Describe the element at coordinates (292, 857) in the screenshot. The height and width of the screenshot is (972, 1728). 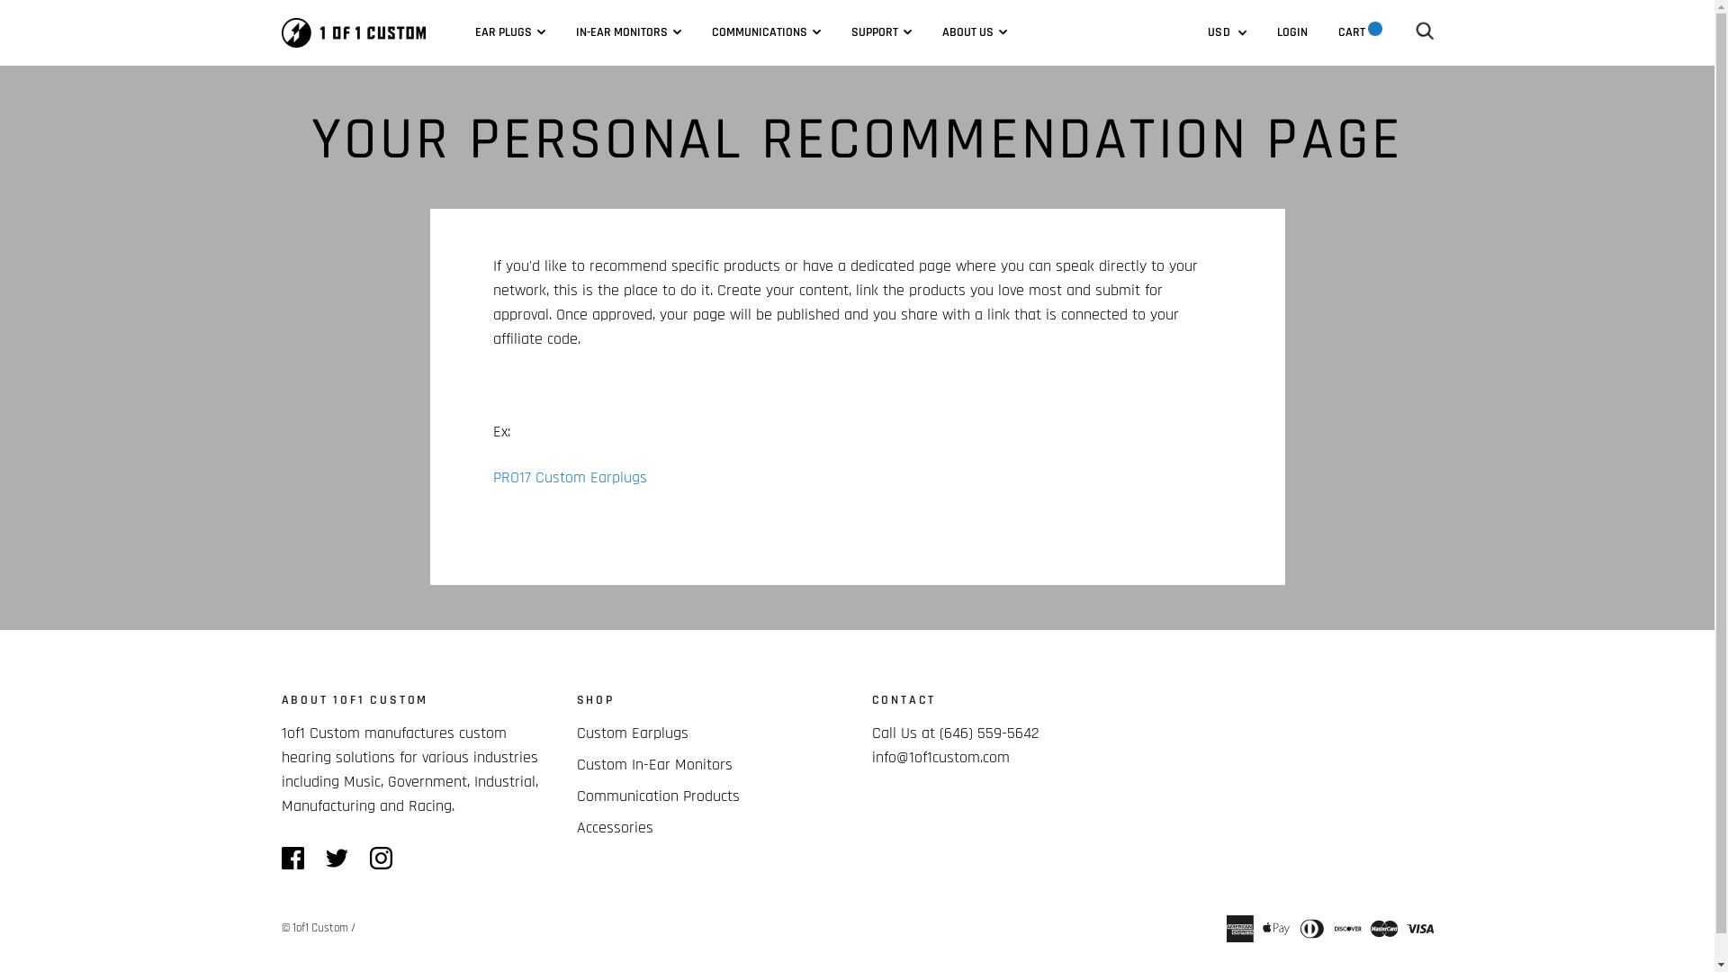
I see `Facebook` at that location.